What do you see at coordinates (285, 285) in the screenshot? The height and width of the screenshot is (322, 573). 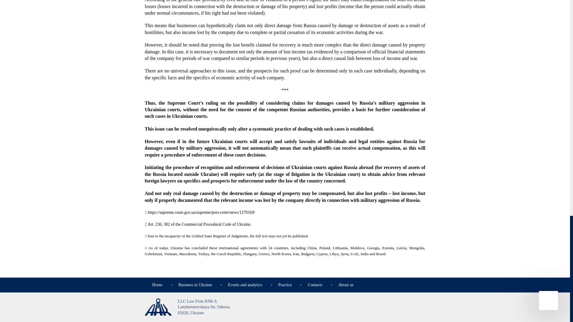 I see `Practice` at bounding box center [285, 285].